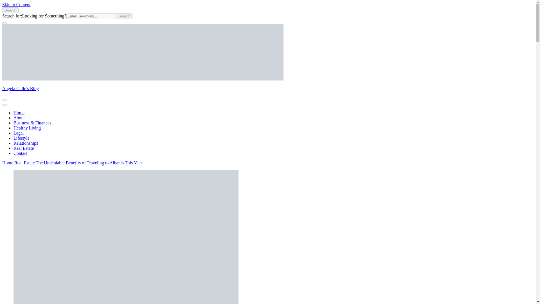 Image resolution: width=540 pixels, height=304 pixels. What do you see at coordinates (21, 138) in the screenshot?
I see `Lifestyle` at bounding box center [21, 138].